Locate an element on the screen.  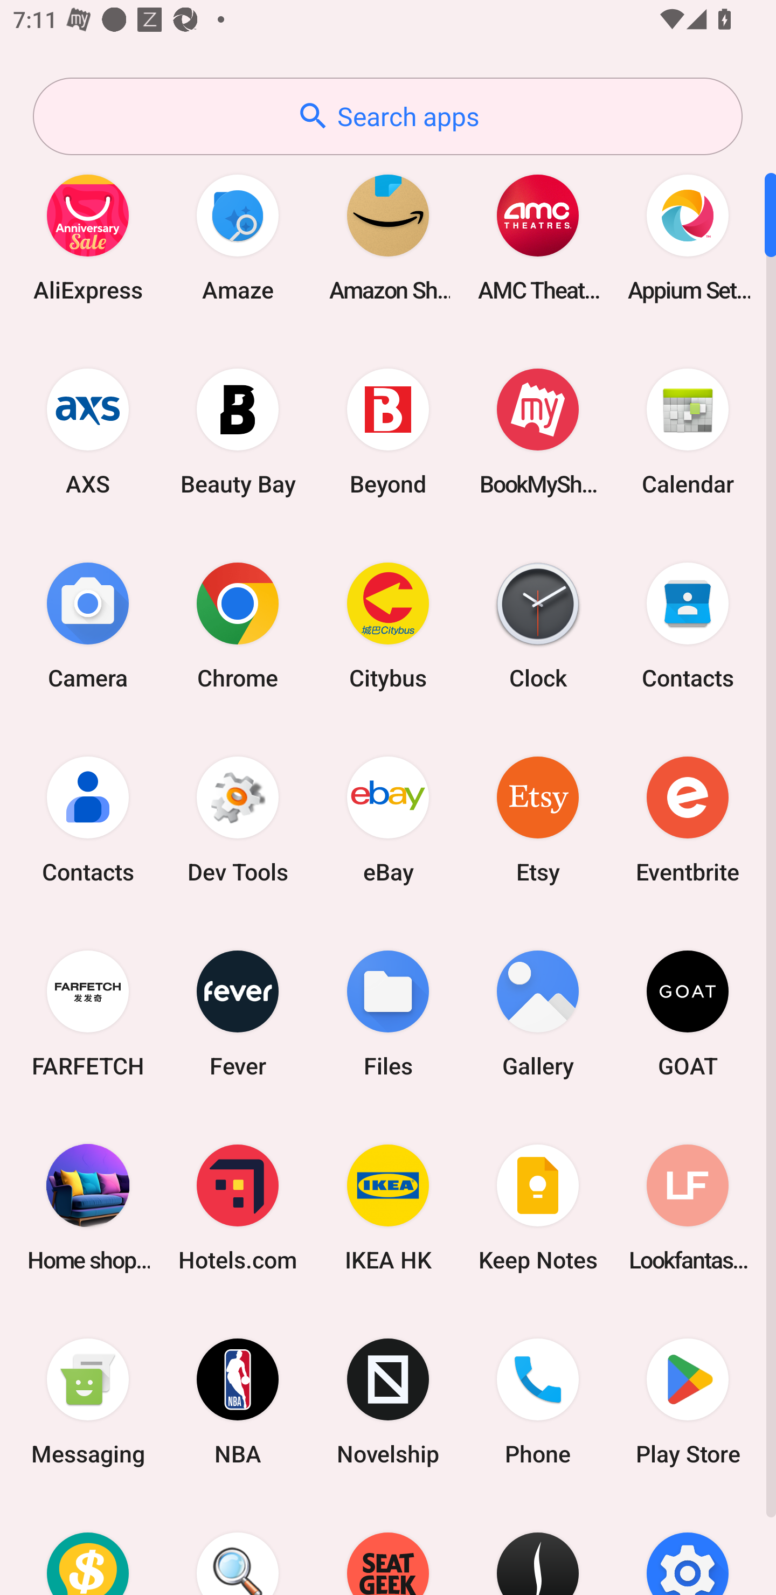
Beyond is located at coordinates (388, 431).